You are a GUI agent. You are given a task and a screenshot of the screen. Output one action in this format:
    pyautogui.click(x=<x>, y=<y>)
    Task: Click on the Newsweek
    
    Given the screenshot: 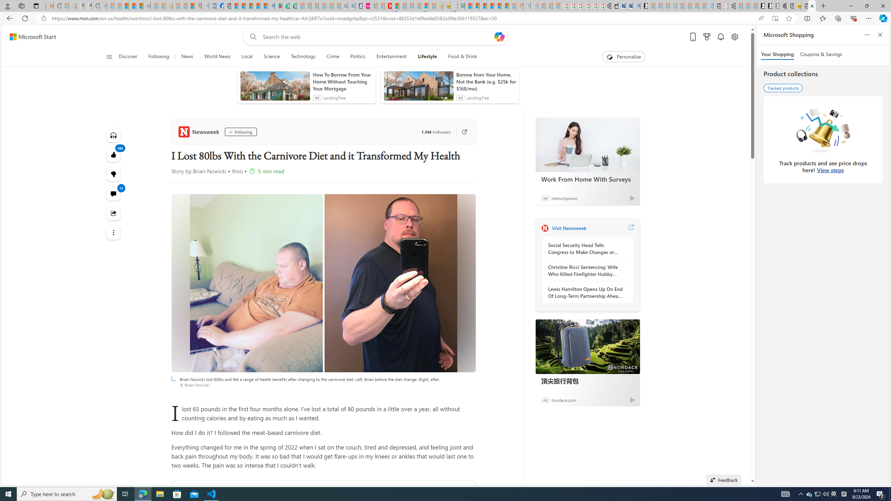 What is the action you would take?
    pyautogui.click(x=200, y=132)
    